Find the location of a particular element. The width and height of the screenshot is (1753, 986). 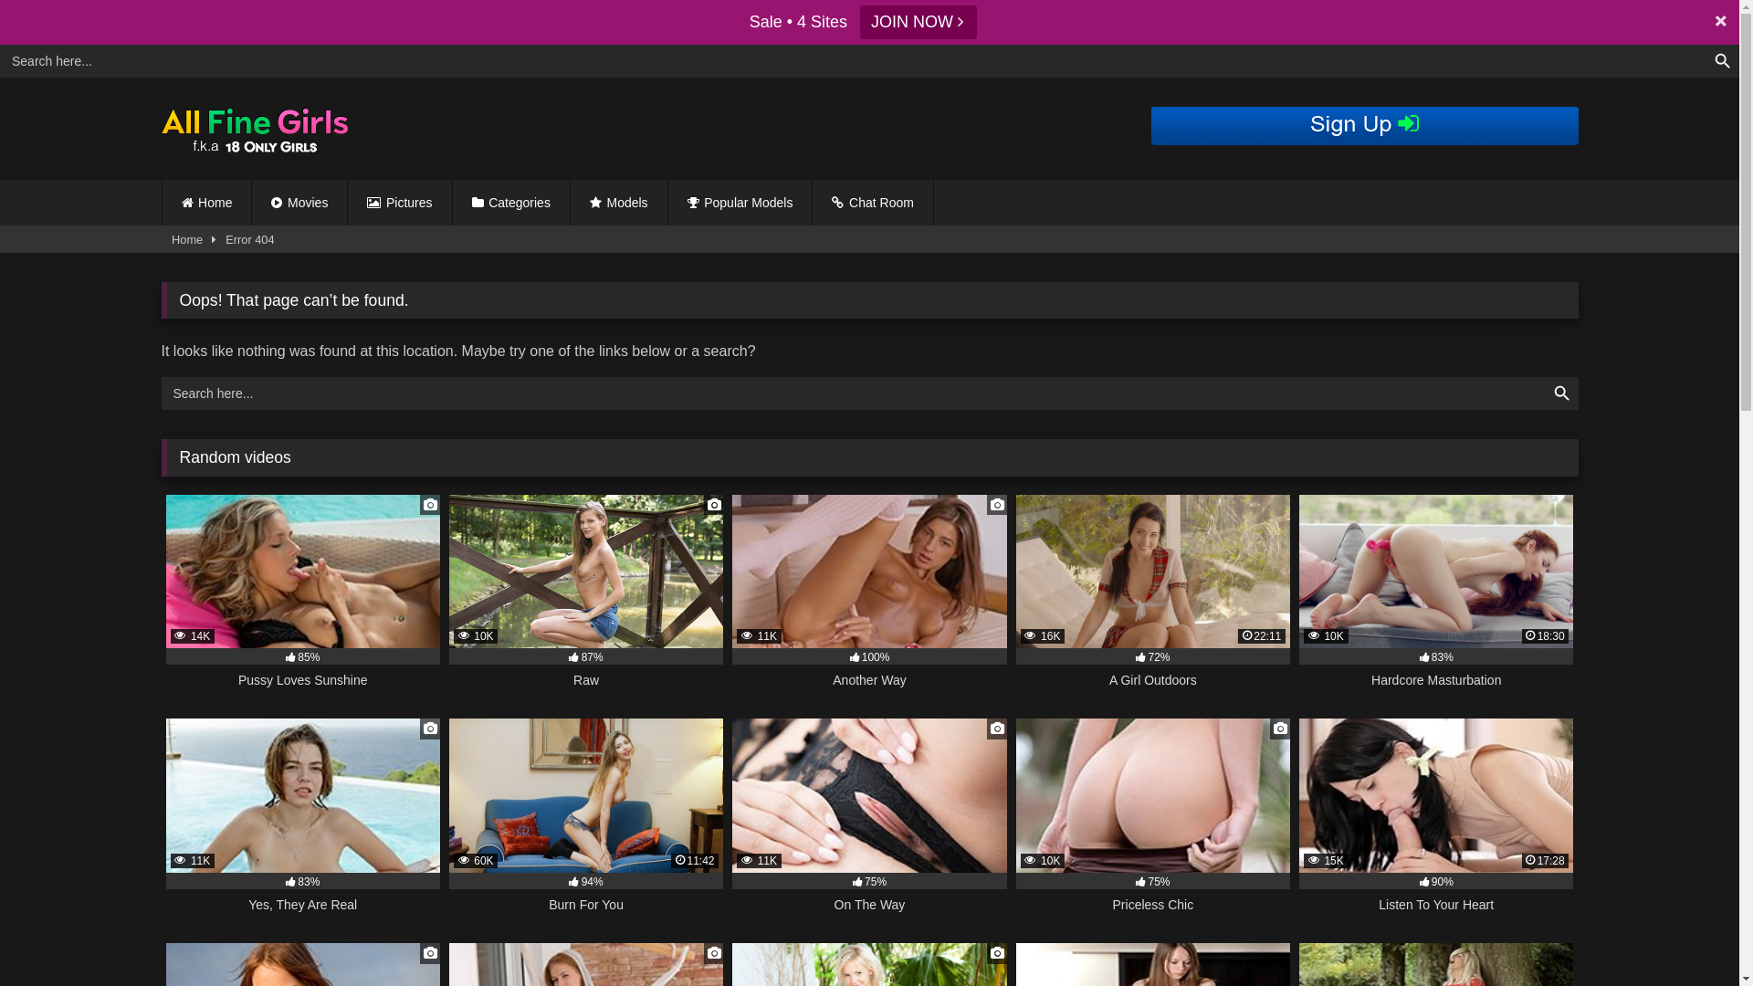

All Fine Girls is located at coordinates (263, 130).